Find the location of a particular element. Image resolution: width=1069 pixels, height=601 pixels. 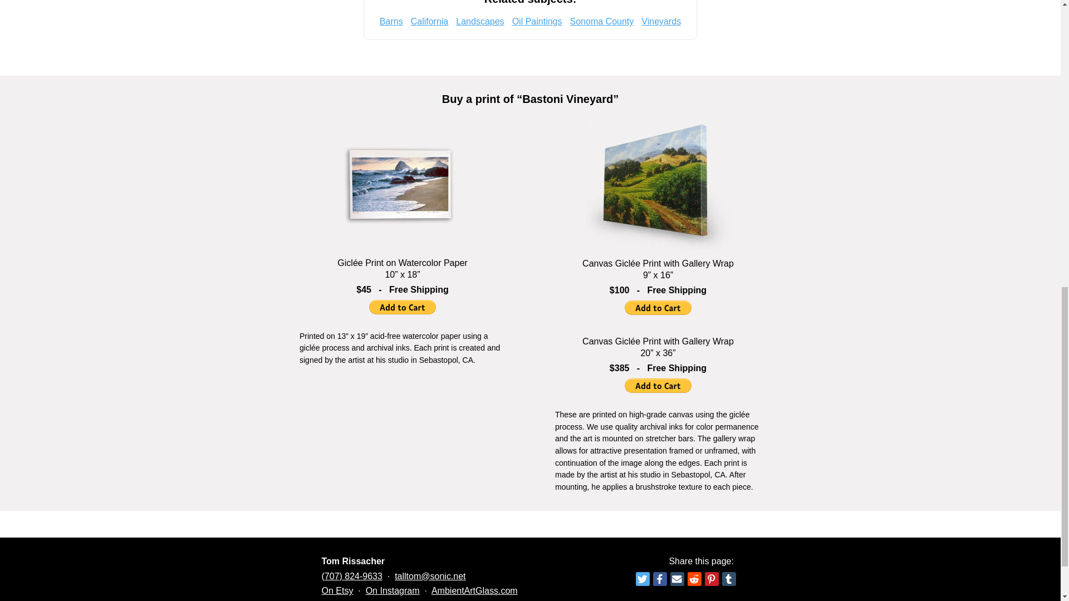

Share via email is located at coordinates (677, 579).